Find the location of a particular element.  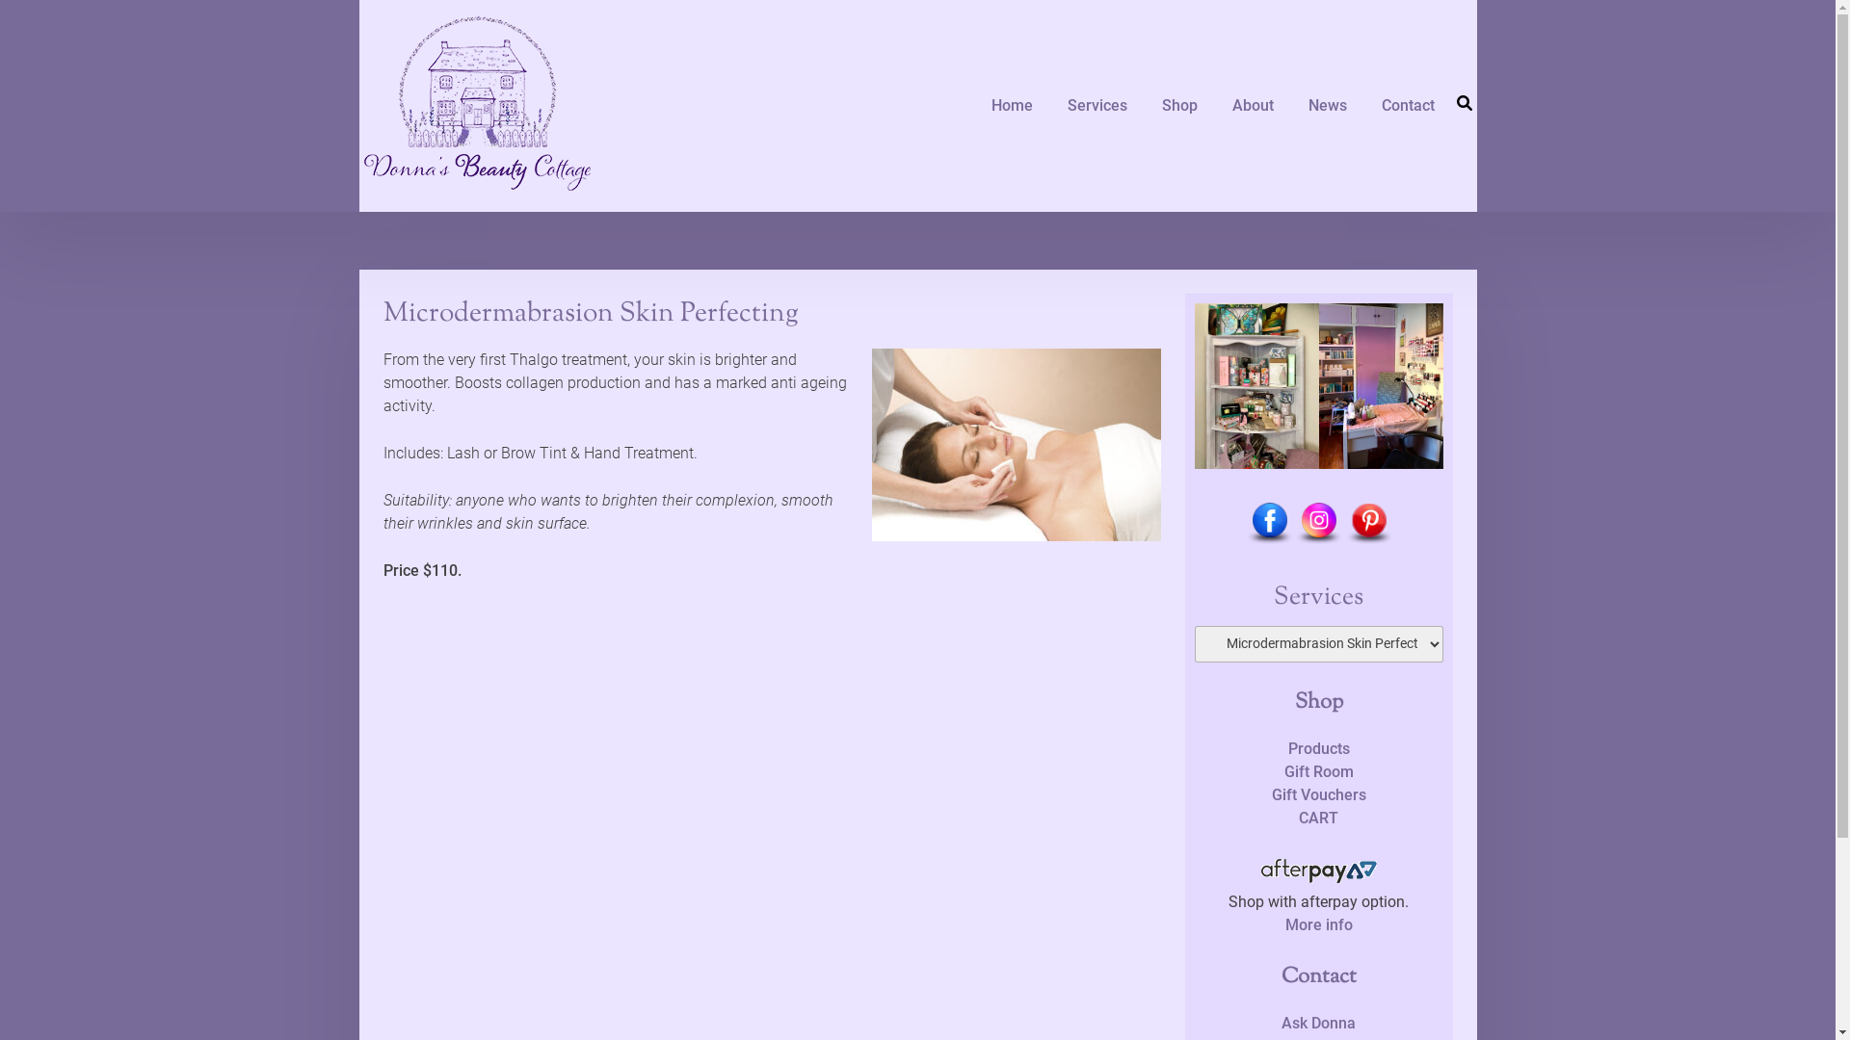

More info is located at coordinates (1319, 924).